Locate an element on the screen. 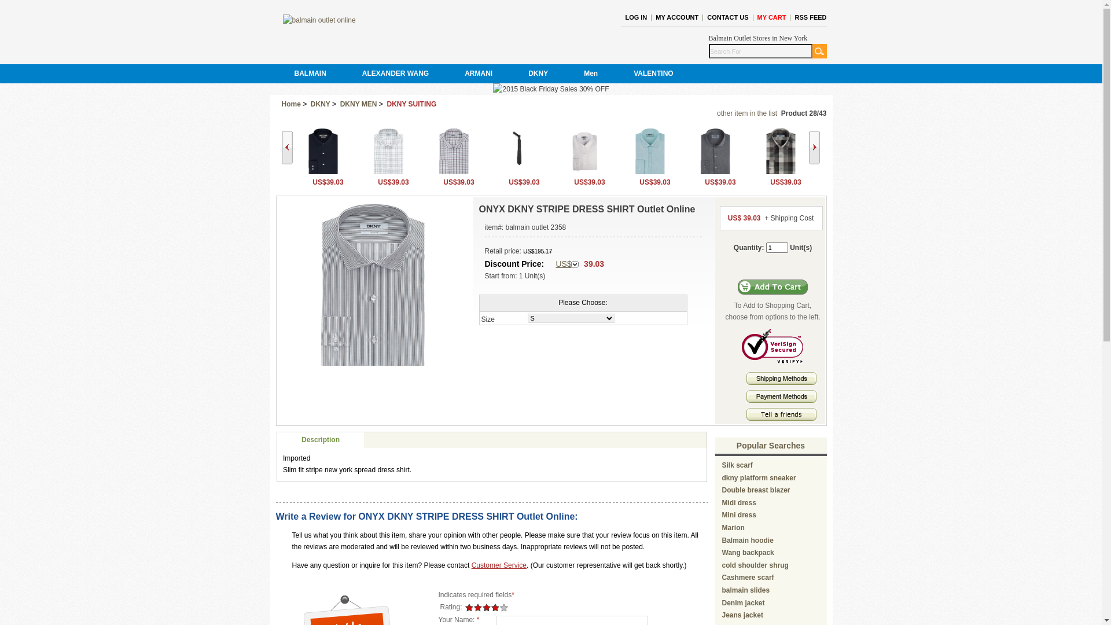 The height and width of the screenshot is (625, 1111). Popular Searches is located at coordinates (771, 446).